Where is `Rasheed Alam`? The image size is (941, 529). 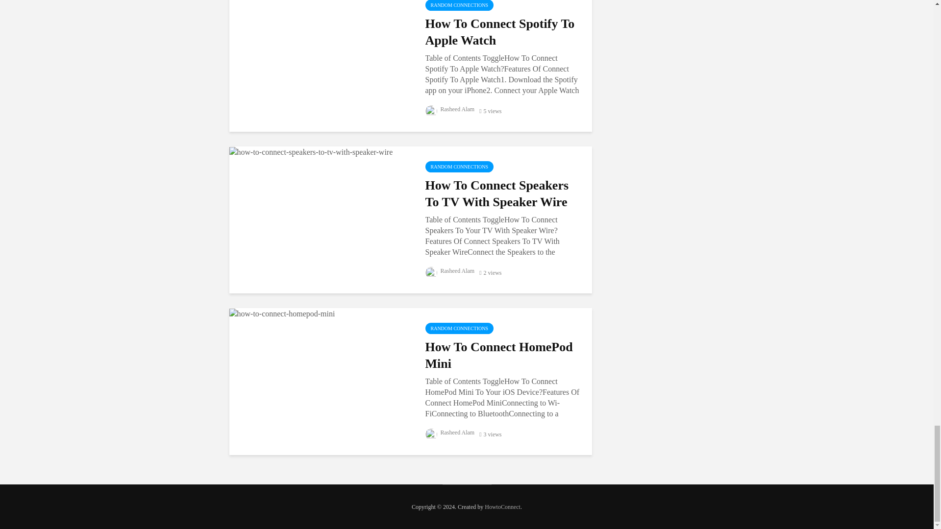
Rasheed Alam is located at coordinates (450, 109).